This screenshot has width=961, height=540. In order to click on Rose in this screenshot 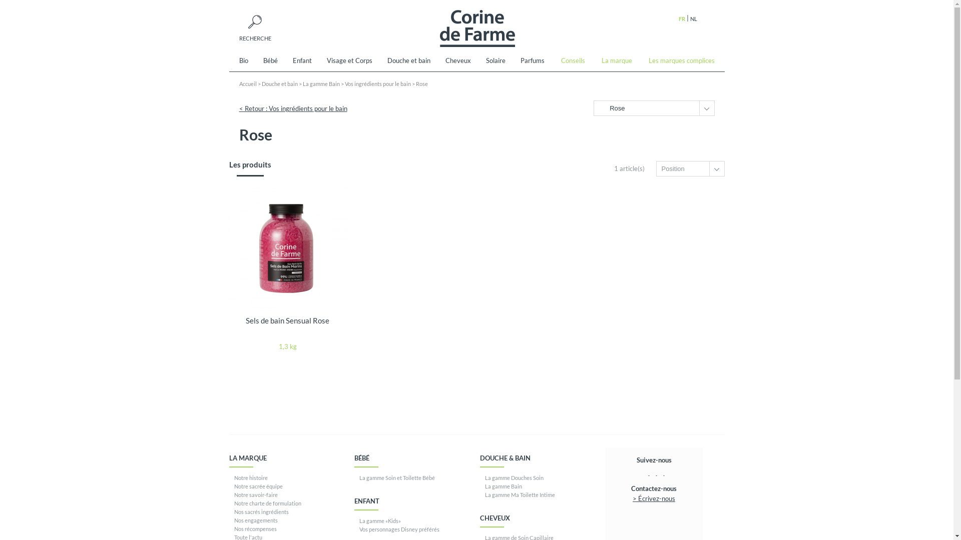, I will do `click(421, 84)`.